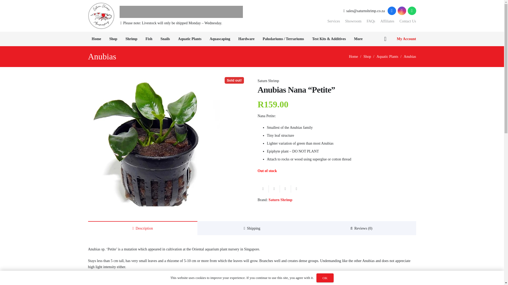 This screenshot has width=508, height=285. Describe the element at coordinates (113, 39) in the screenshot. I see `Shop` at that location.